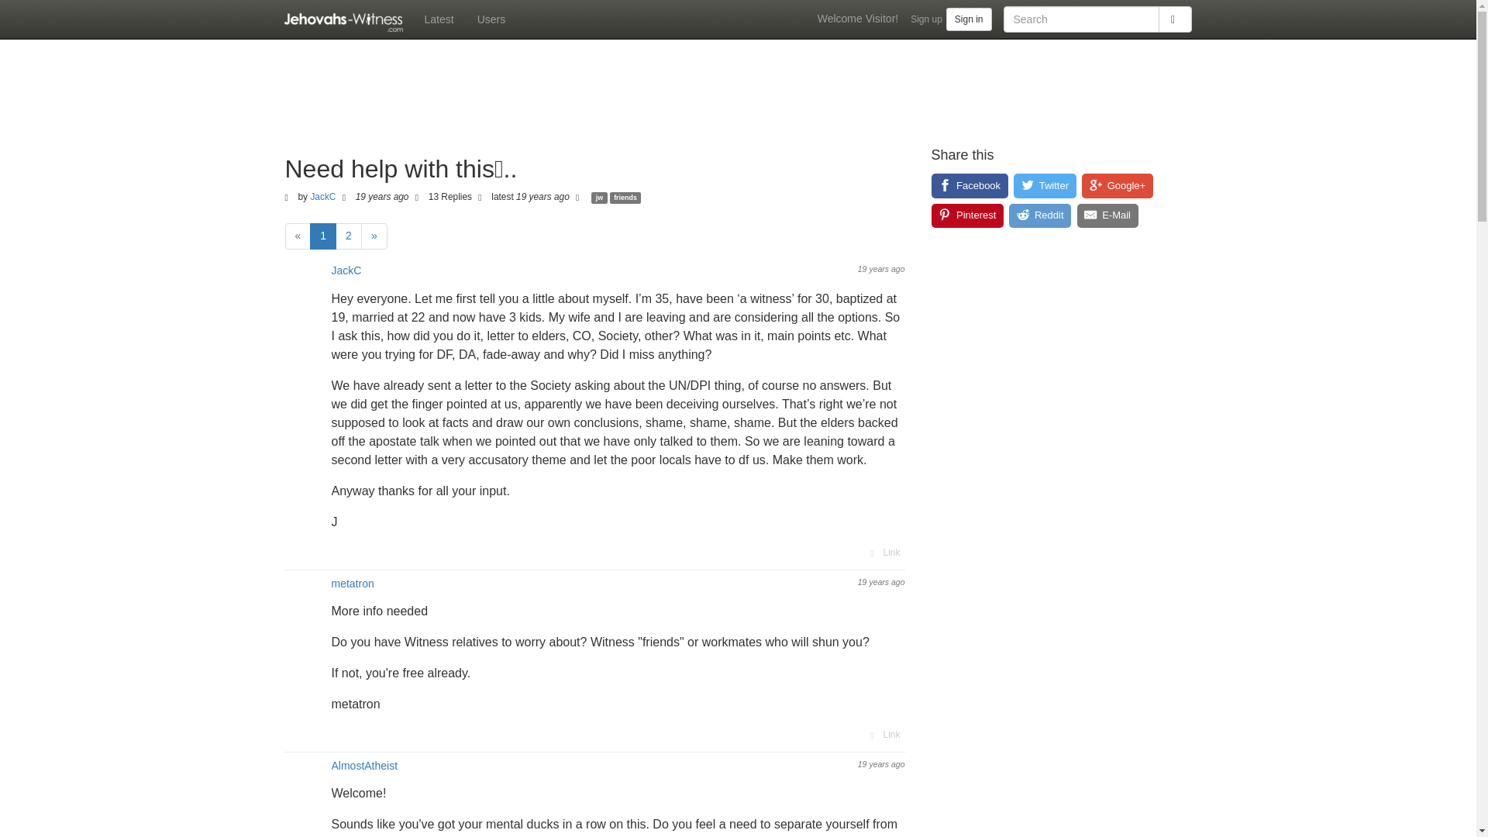 This screenshot has height=837, width=1488. Describe the element at coordinates (322, 197) in the screenshot. I see `JackC` at that location.